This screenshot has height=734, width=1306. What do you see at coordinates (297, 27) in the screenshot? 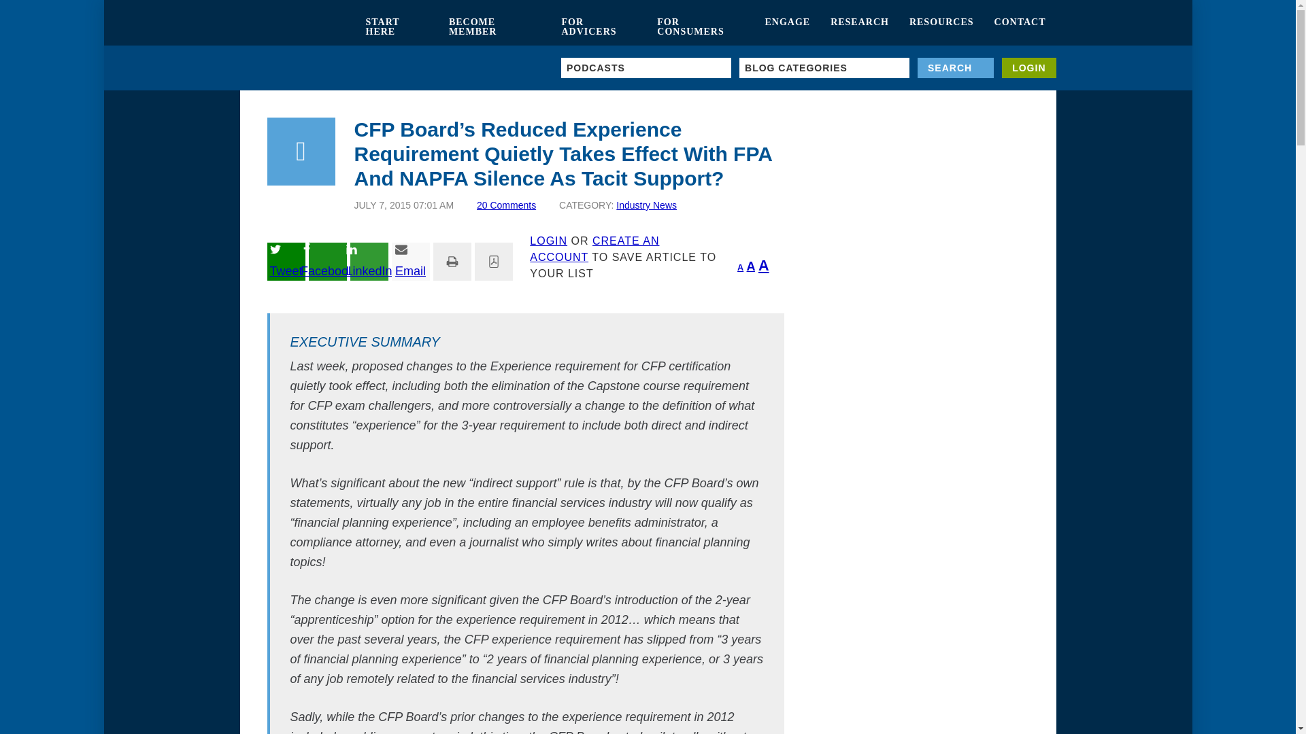
I see `Kitces.com` at bounding box center [297, 27].